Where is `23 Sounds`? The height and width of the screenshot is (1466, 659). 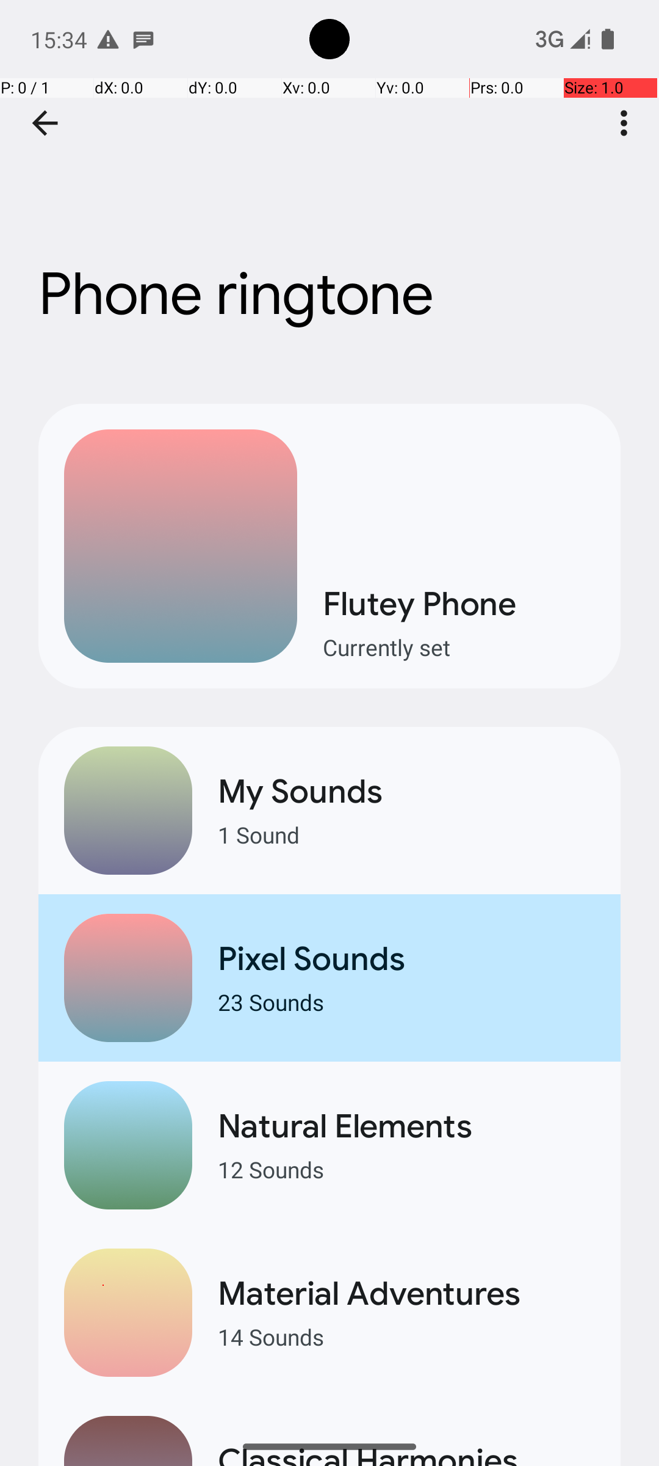
23 Sounds is located at coordinates (406, 1002).